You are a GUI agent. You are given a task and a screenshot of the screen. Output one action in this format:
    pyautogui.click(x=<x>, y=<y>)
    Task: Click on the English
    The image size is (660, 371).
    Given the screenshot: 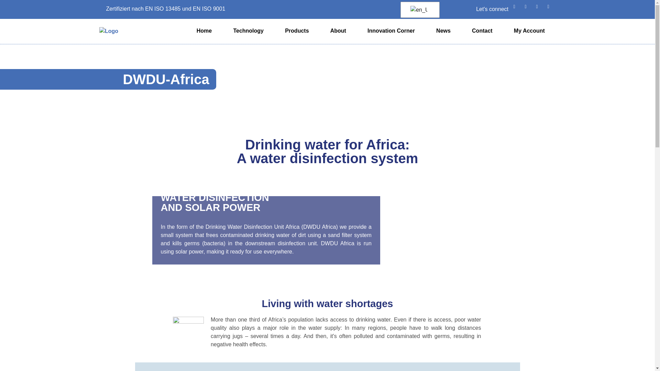 What is the action you would take?
    pyautogui.click(x=419, y=10)
    